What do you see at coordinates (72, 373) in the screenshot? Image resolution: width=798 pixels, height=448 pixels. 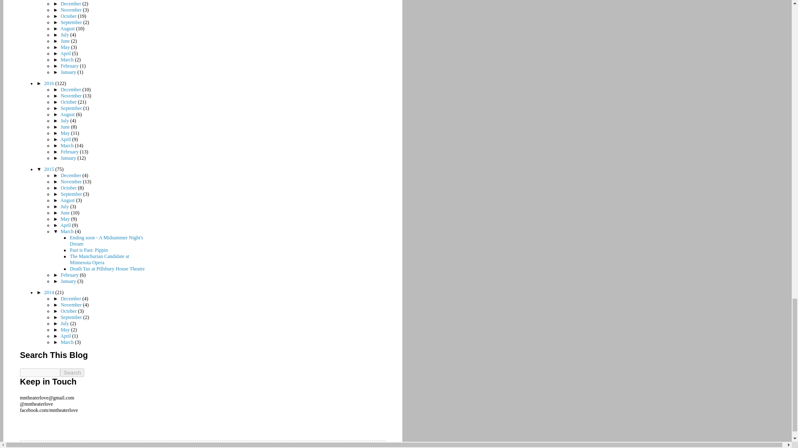 I see `Search` at bounding box center [72, 373].